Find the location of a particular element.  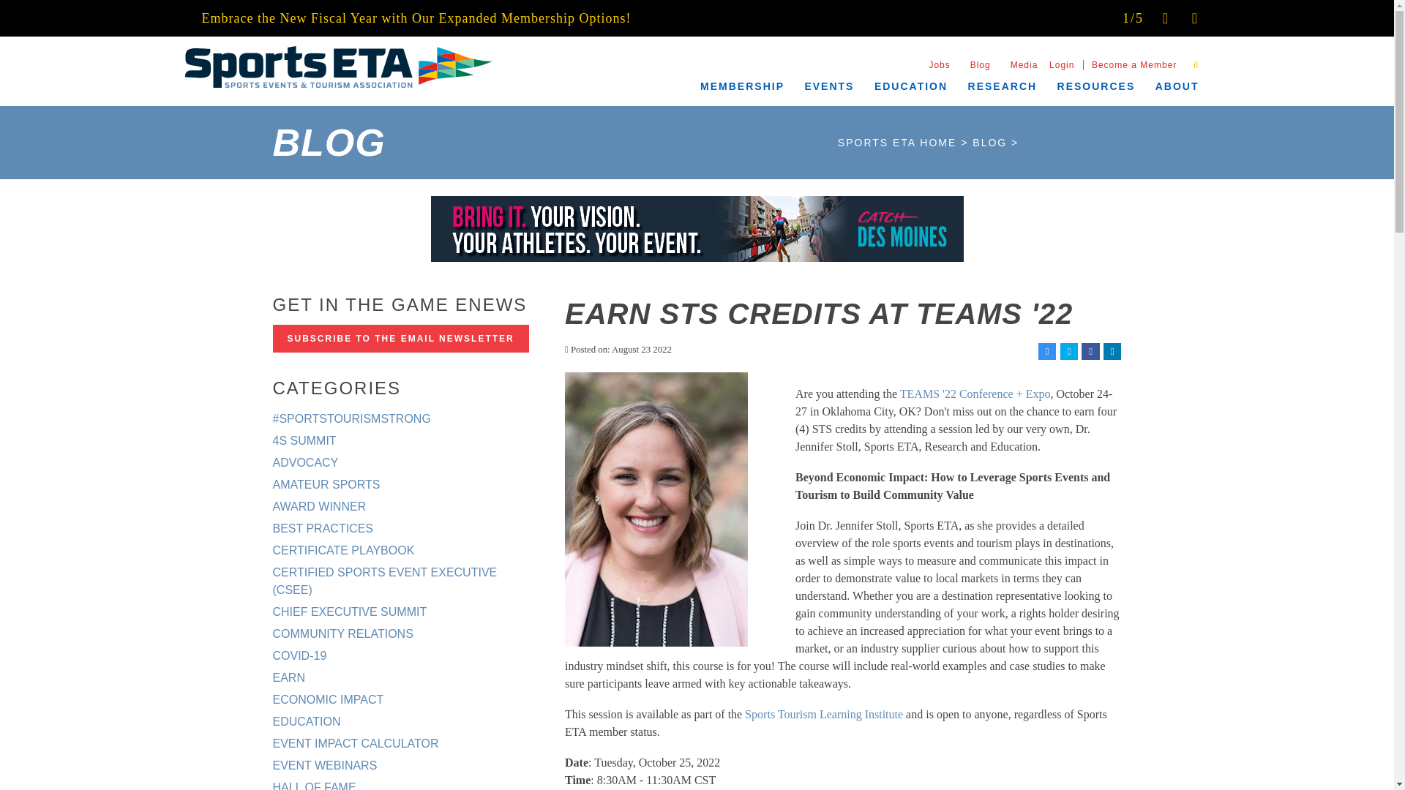

MEMBERSHIP is located at coordinates (743, 89).